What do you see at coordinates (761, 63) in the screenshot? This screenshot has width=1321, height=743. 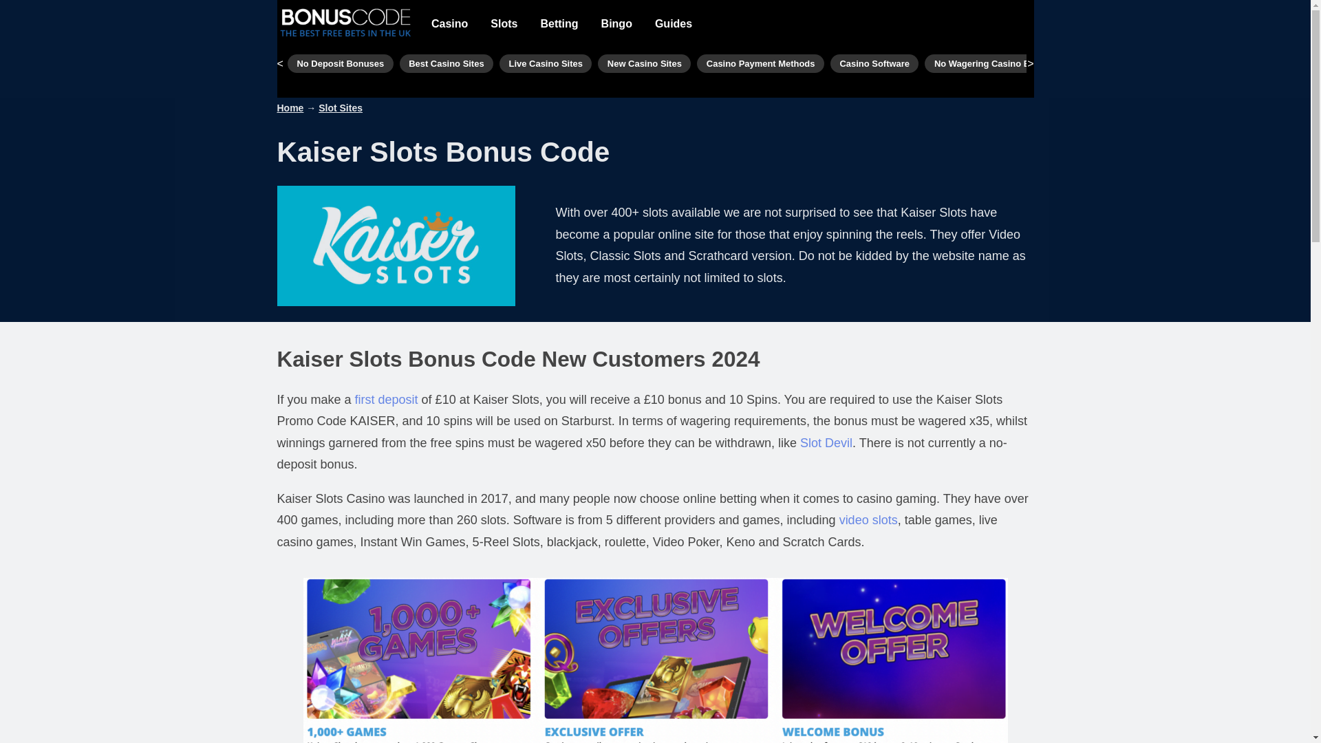 I see `Casino Payment Methods` at bounding box center [761, 63].